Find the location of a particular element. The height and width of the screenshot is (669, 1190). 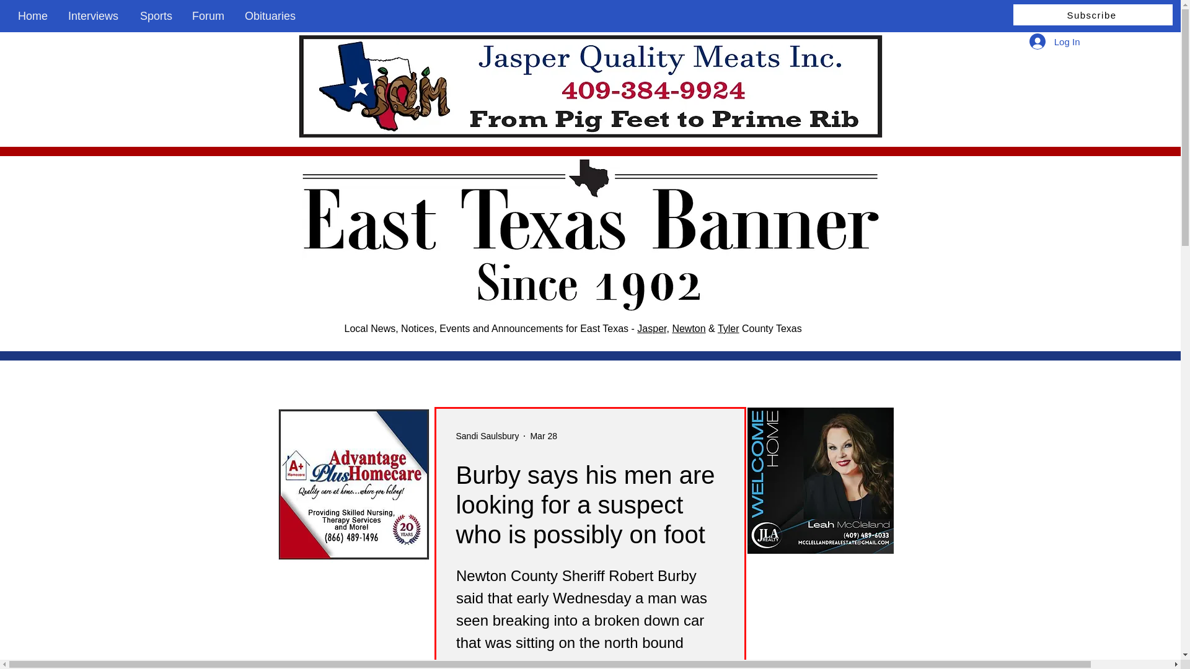

Interviews is located at coordinates (94, 16).